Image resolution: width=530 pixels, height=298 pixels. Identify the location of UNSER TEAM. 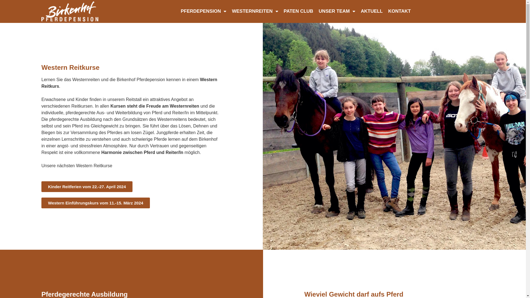
(337, 11).